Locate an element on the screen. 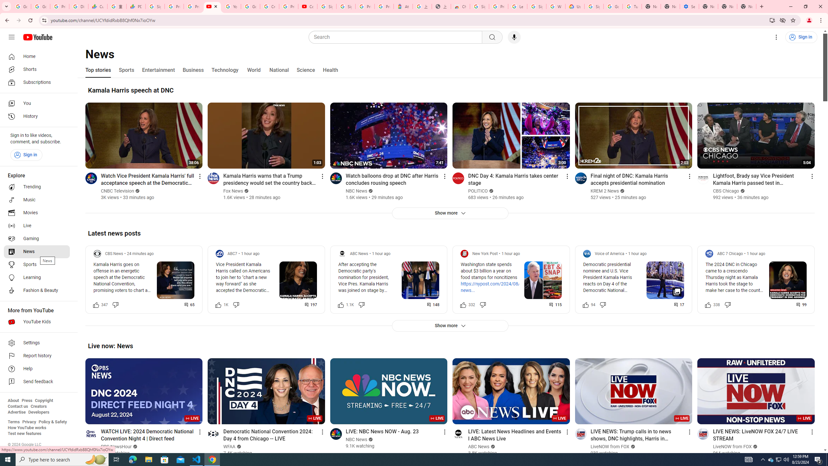 The image size is (828, 466). Top stories is located at coordinates (98, 70).